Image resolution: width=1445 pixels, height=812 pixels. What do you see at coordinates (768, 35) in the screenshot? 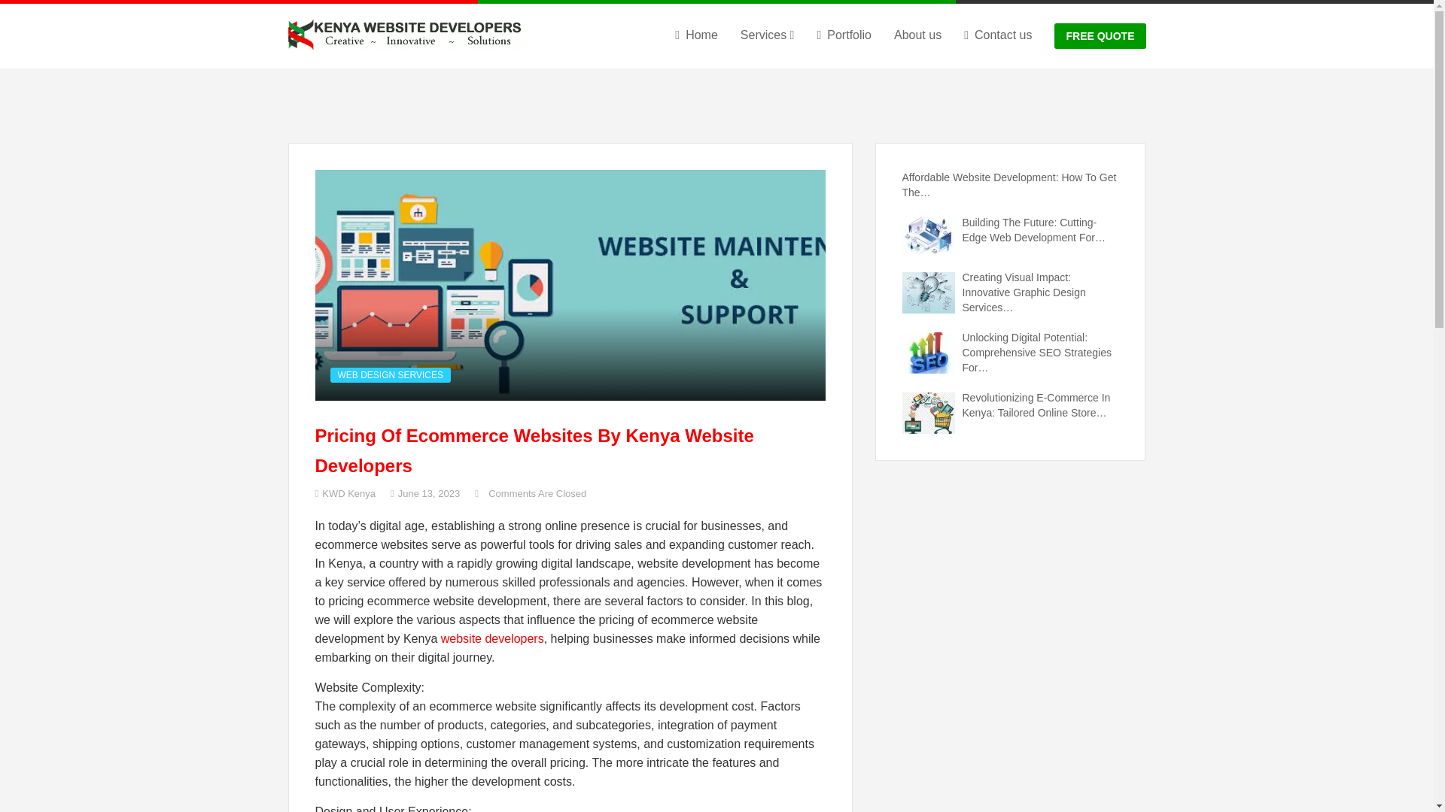
I see `Services` at bounding box center [768, 35].